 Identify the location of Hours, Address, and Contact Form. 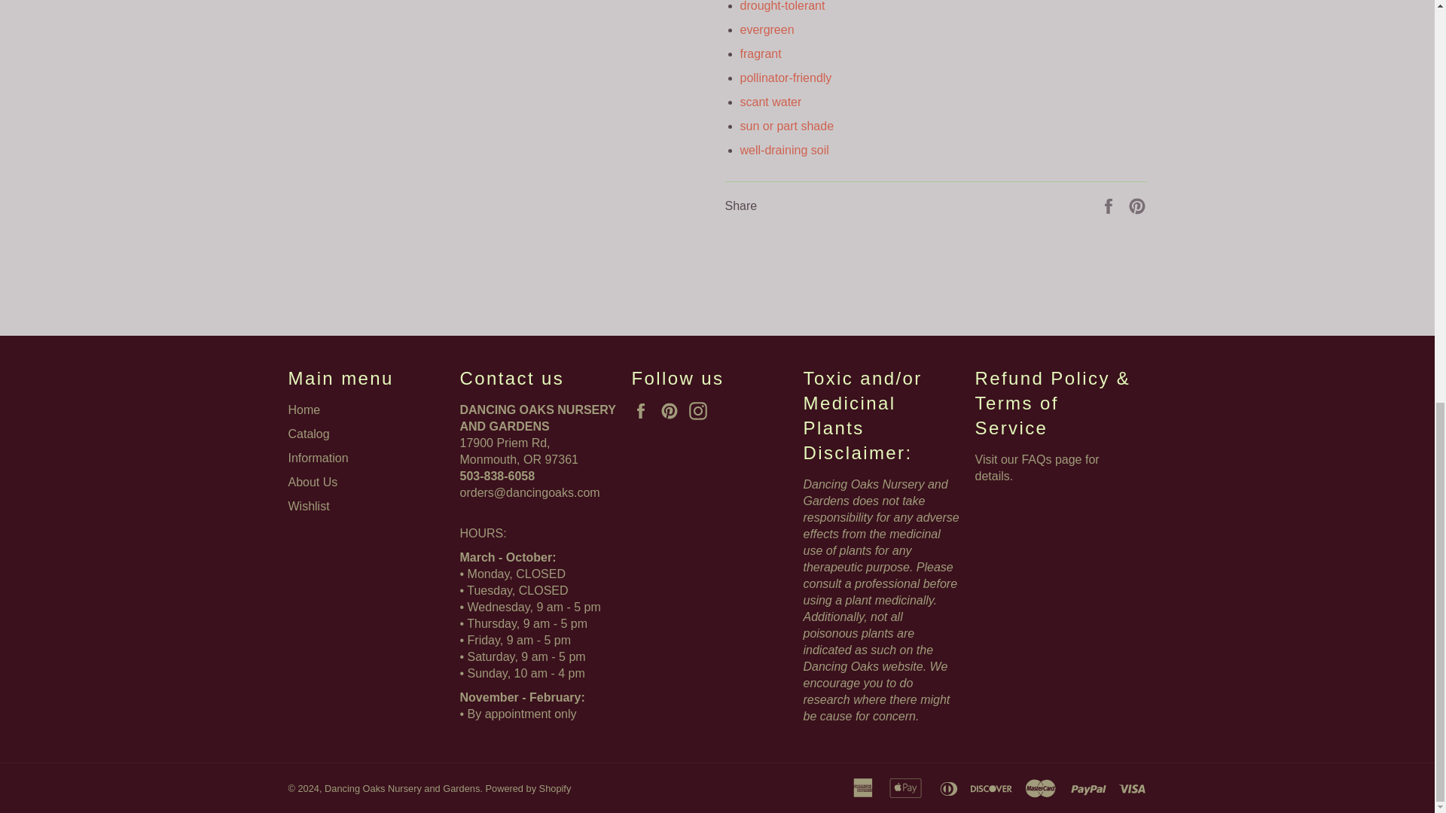
(529, 492).